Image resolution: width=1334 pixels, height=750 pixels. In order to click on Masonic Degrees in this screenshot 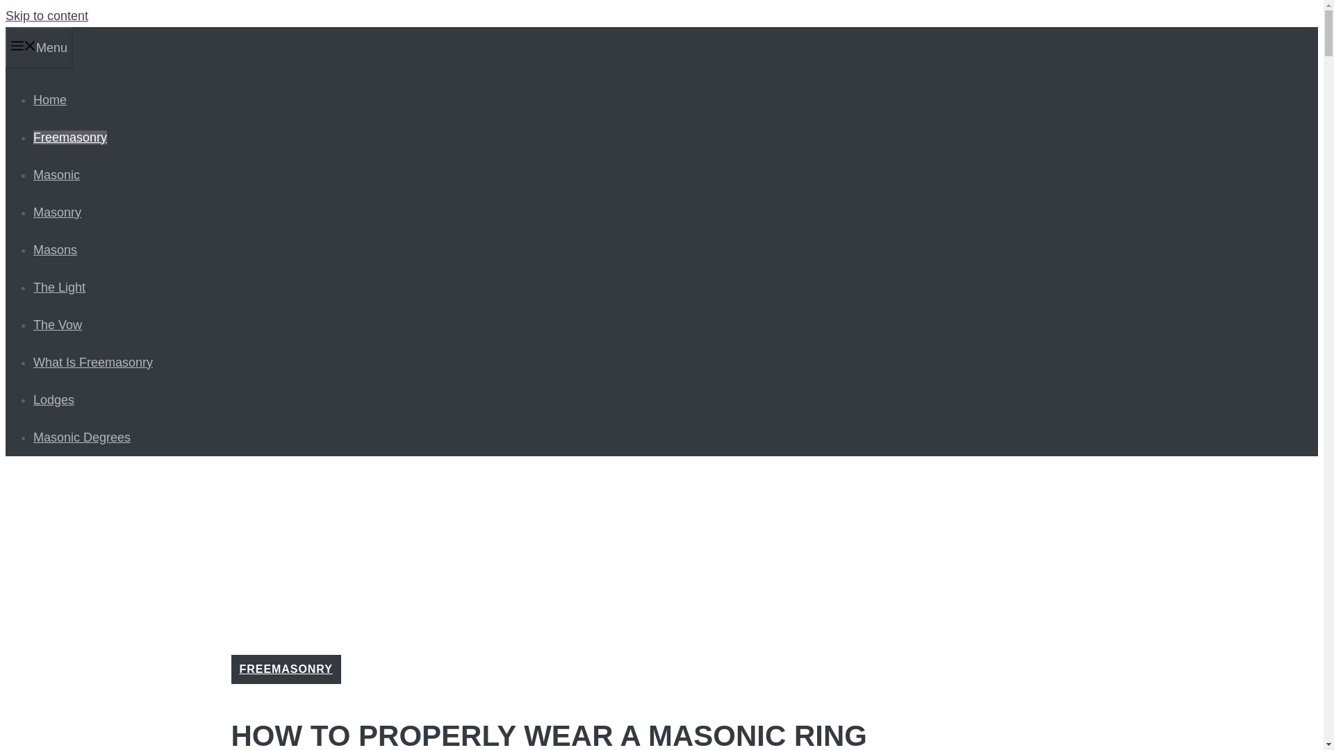, I will do `click(82, 437)`.